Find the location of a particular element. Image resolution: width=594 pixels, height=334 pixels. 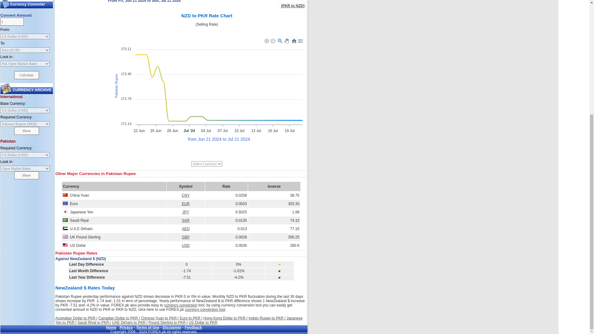

1 is located at coordinates (12, 22).